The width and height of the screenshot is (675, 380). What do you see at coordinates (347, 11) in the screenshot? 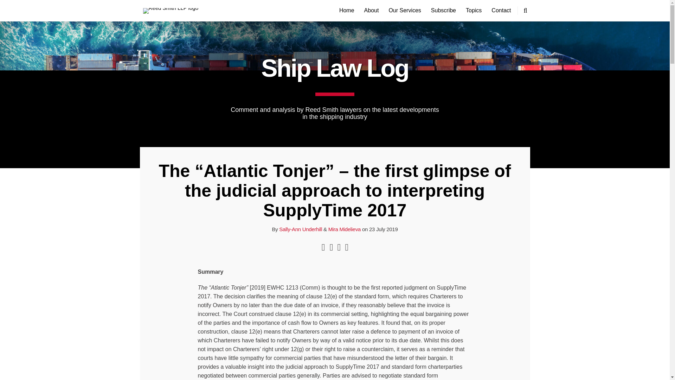
I see `Home` at bounding box center [347, 11].